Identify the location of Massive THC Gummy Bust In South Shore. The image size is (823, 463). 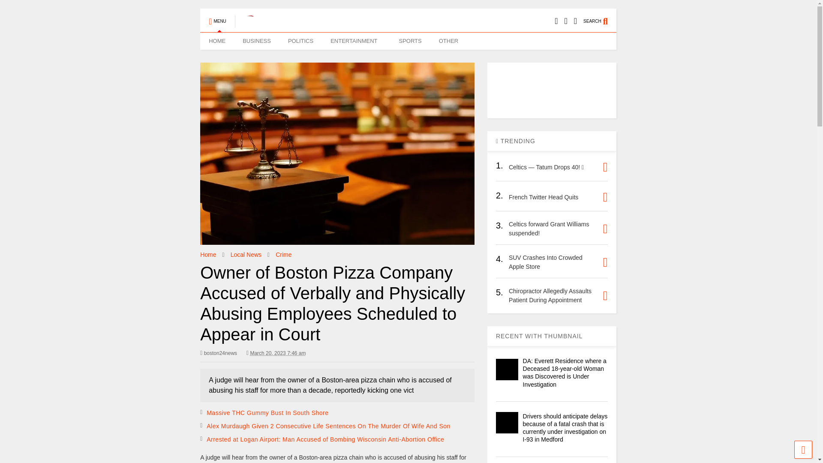
(267, 412).